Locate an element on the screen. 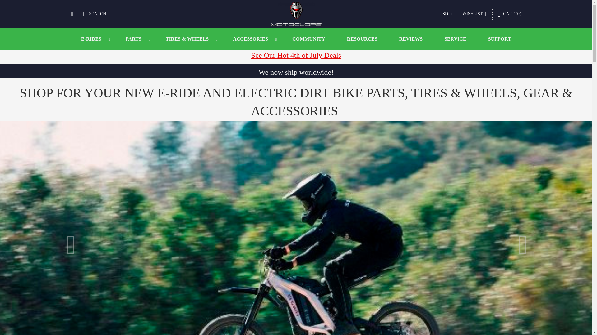 The height and width of the screenshot is (335, 597). E-RIDES is located at coordinates (92, 39).